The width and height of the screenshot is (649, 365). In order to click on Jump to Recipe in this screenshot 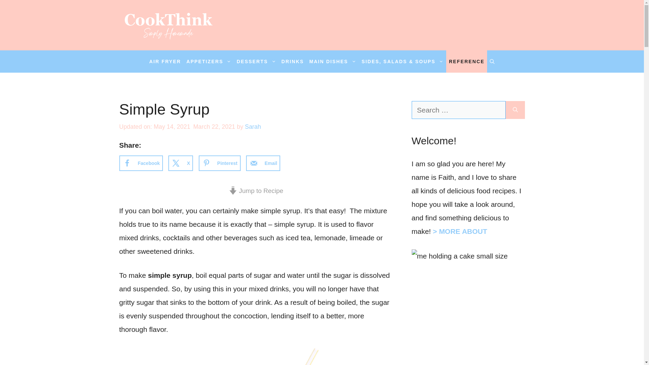, I will do `click(256, 191)`.